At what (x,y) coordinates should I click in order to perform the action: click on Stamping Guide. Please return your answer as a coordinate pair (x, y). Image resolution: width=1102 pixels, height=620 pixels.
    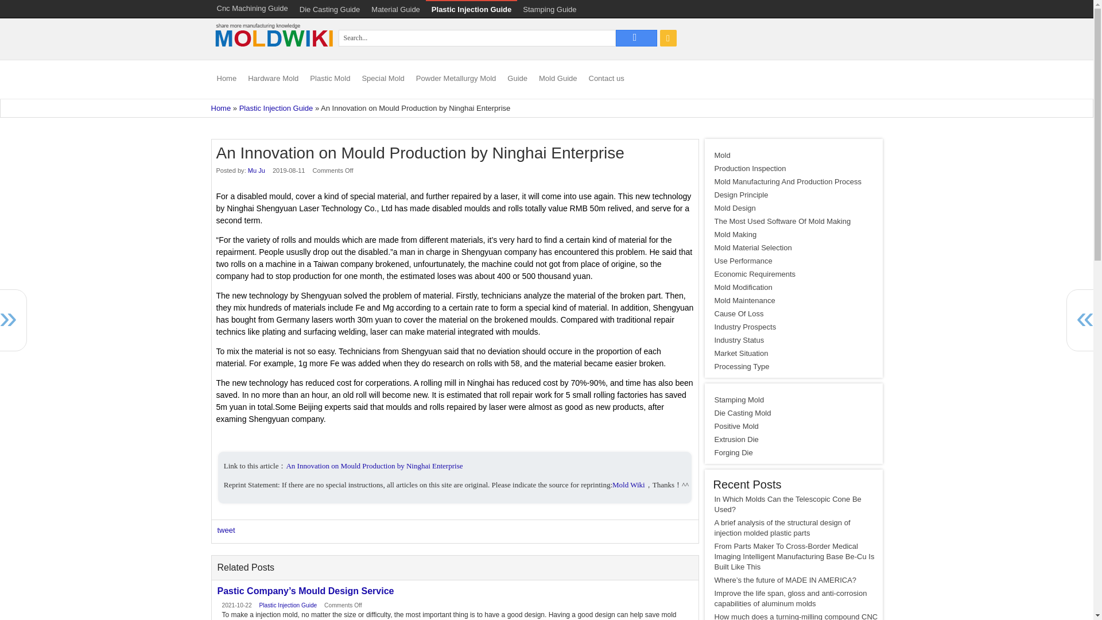
    Looking at the image, I should click on (549, 9).